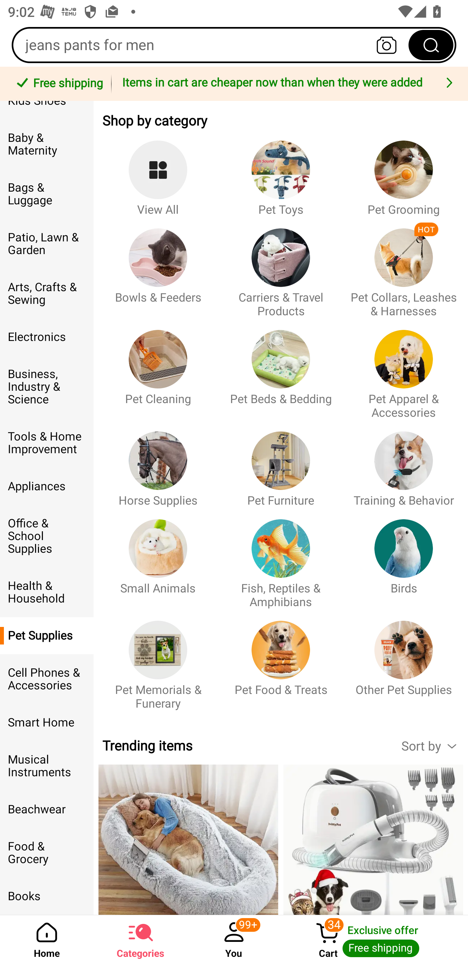 The image size is (468, 963). What do you see at coordinates (435, 746) in the screenshot?
I see `Sort by` at bounding box center [435, 746].